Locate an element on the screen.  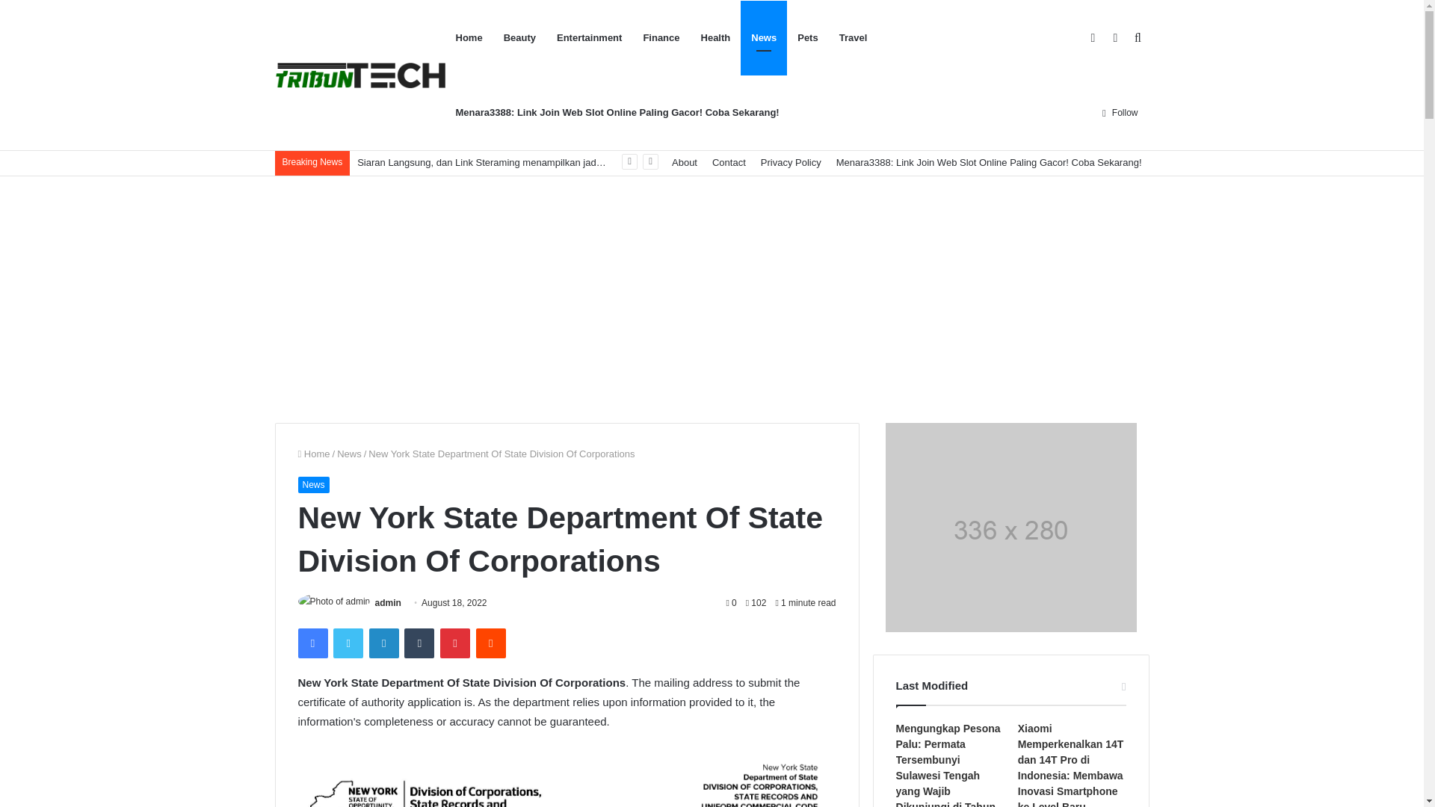
admin is located at coordinates (388, 603).